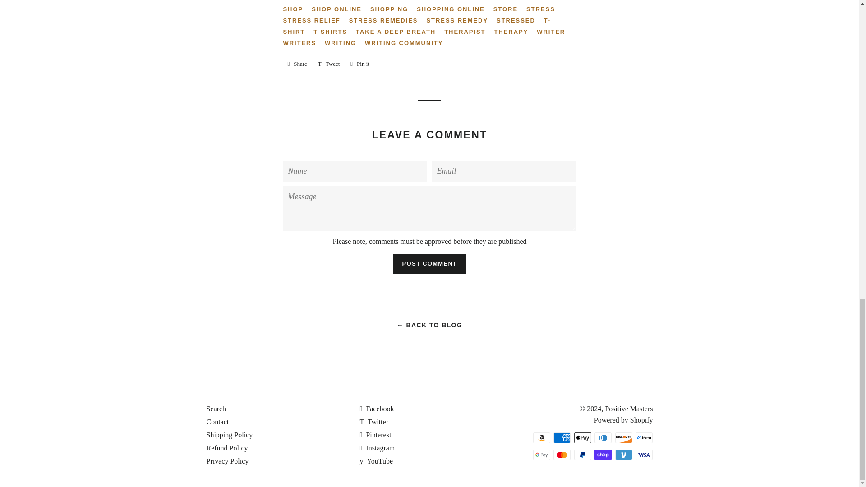 The width and height of the screenshot is (866, 487). I want to click on Visa, so click(644, 455).